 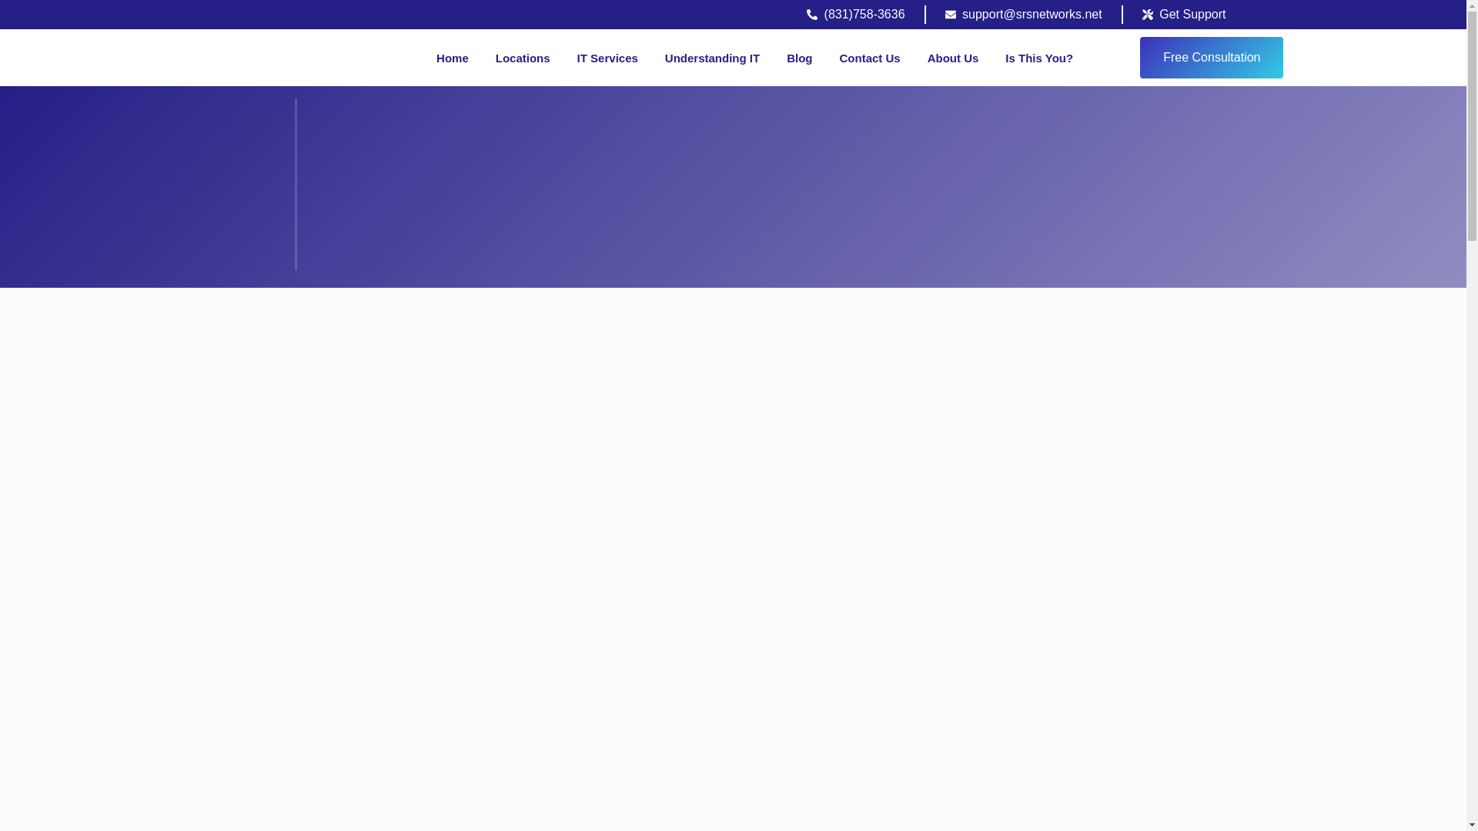 I want to click on Get Support, so click(x=1184, y=14).